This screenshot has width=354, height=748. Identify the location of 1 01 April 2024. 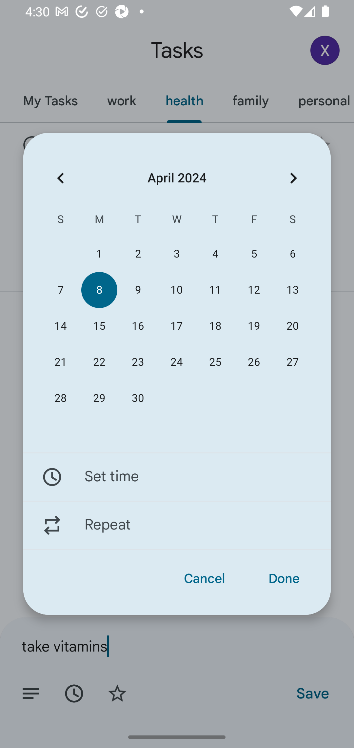
(99, 254).